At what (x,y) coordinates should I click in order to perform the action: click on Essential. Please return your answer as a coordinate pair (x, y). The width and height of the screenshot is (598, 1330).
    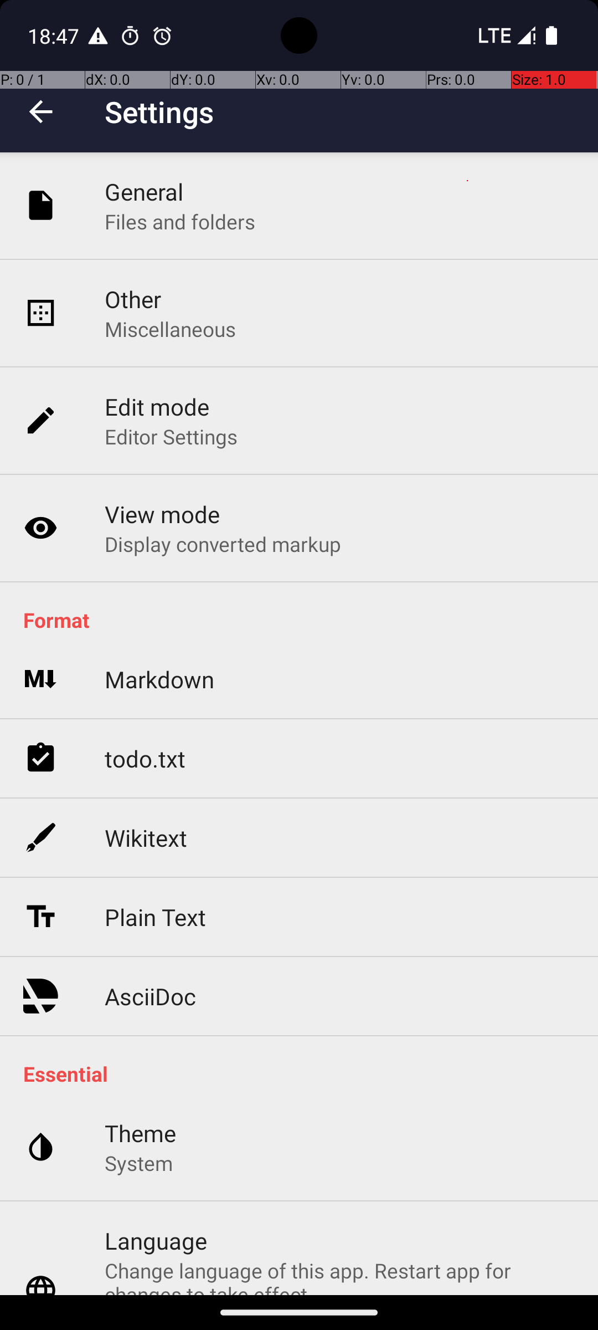
    Looking at the image, I should click on (305, 1074).